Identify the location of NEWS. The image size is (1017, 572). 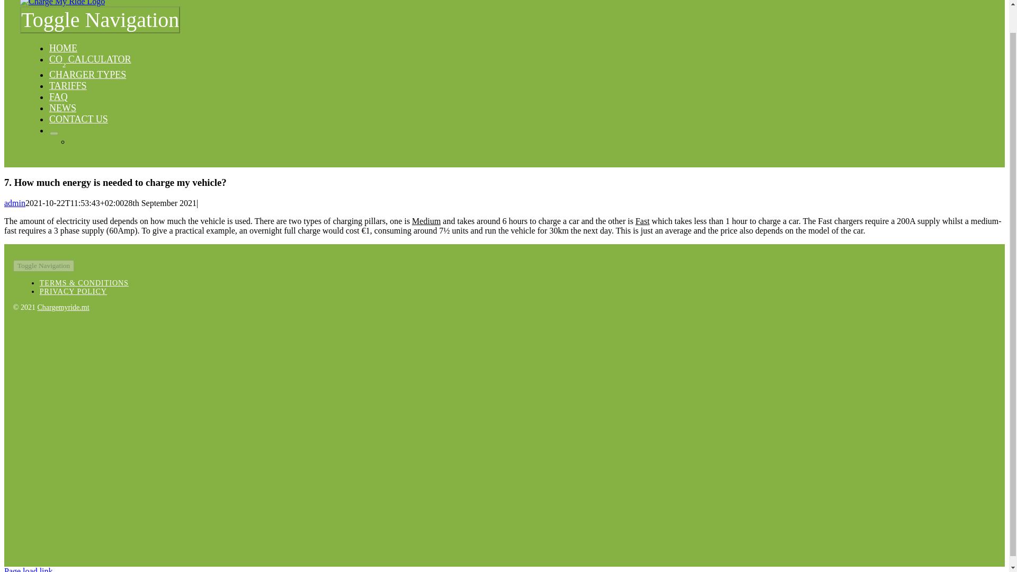
(63, 108).